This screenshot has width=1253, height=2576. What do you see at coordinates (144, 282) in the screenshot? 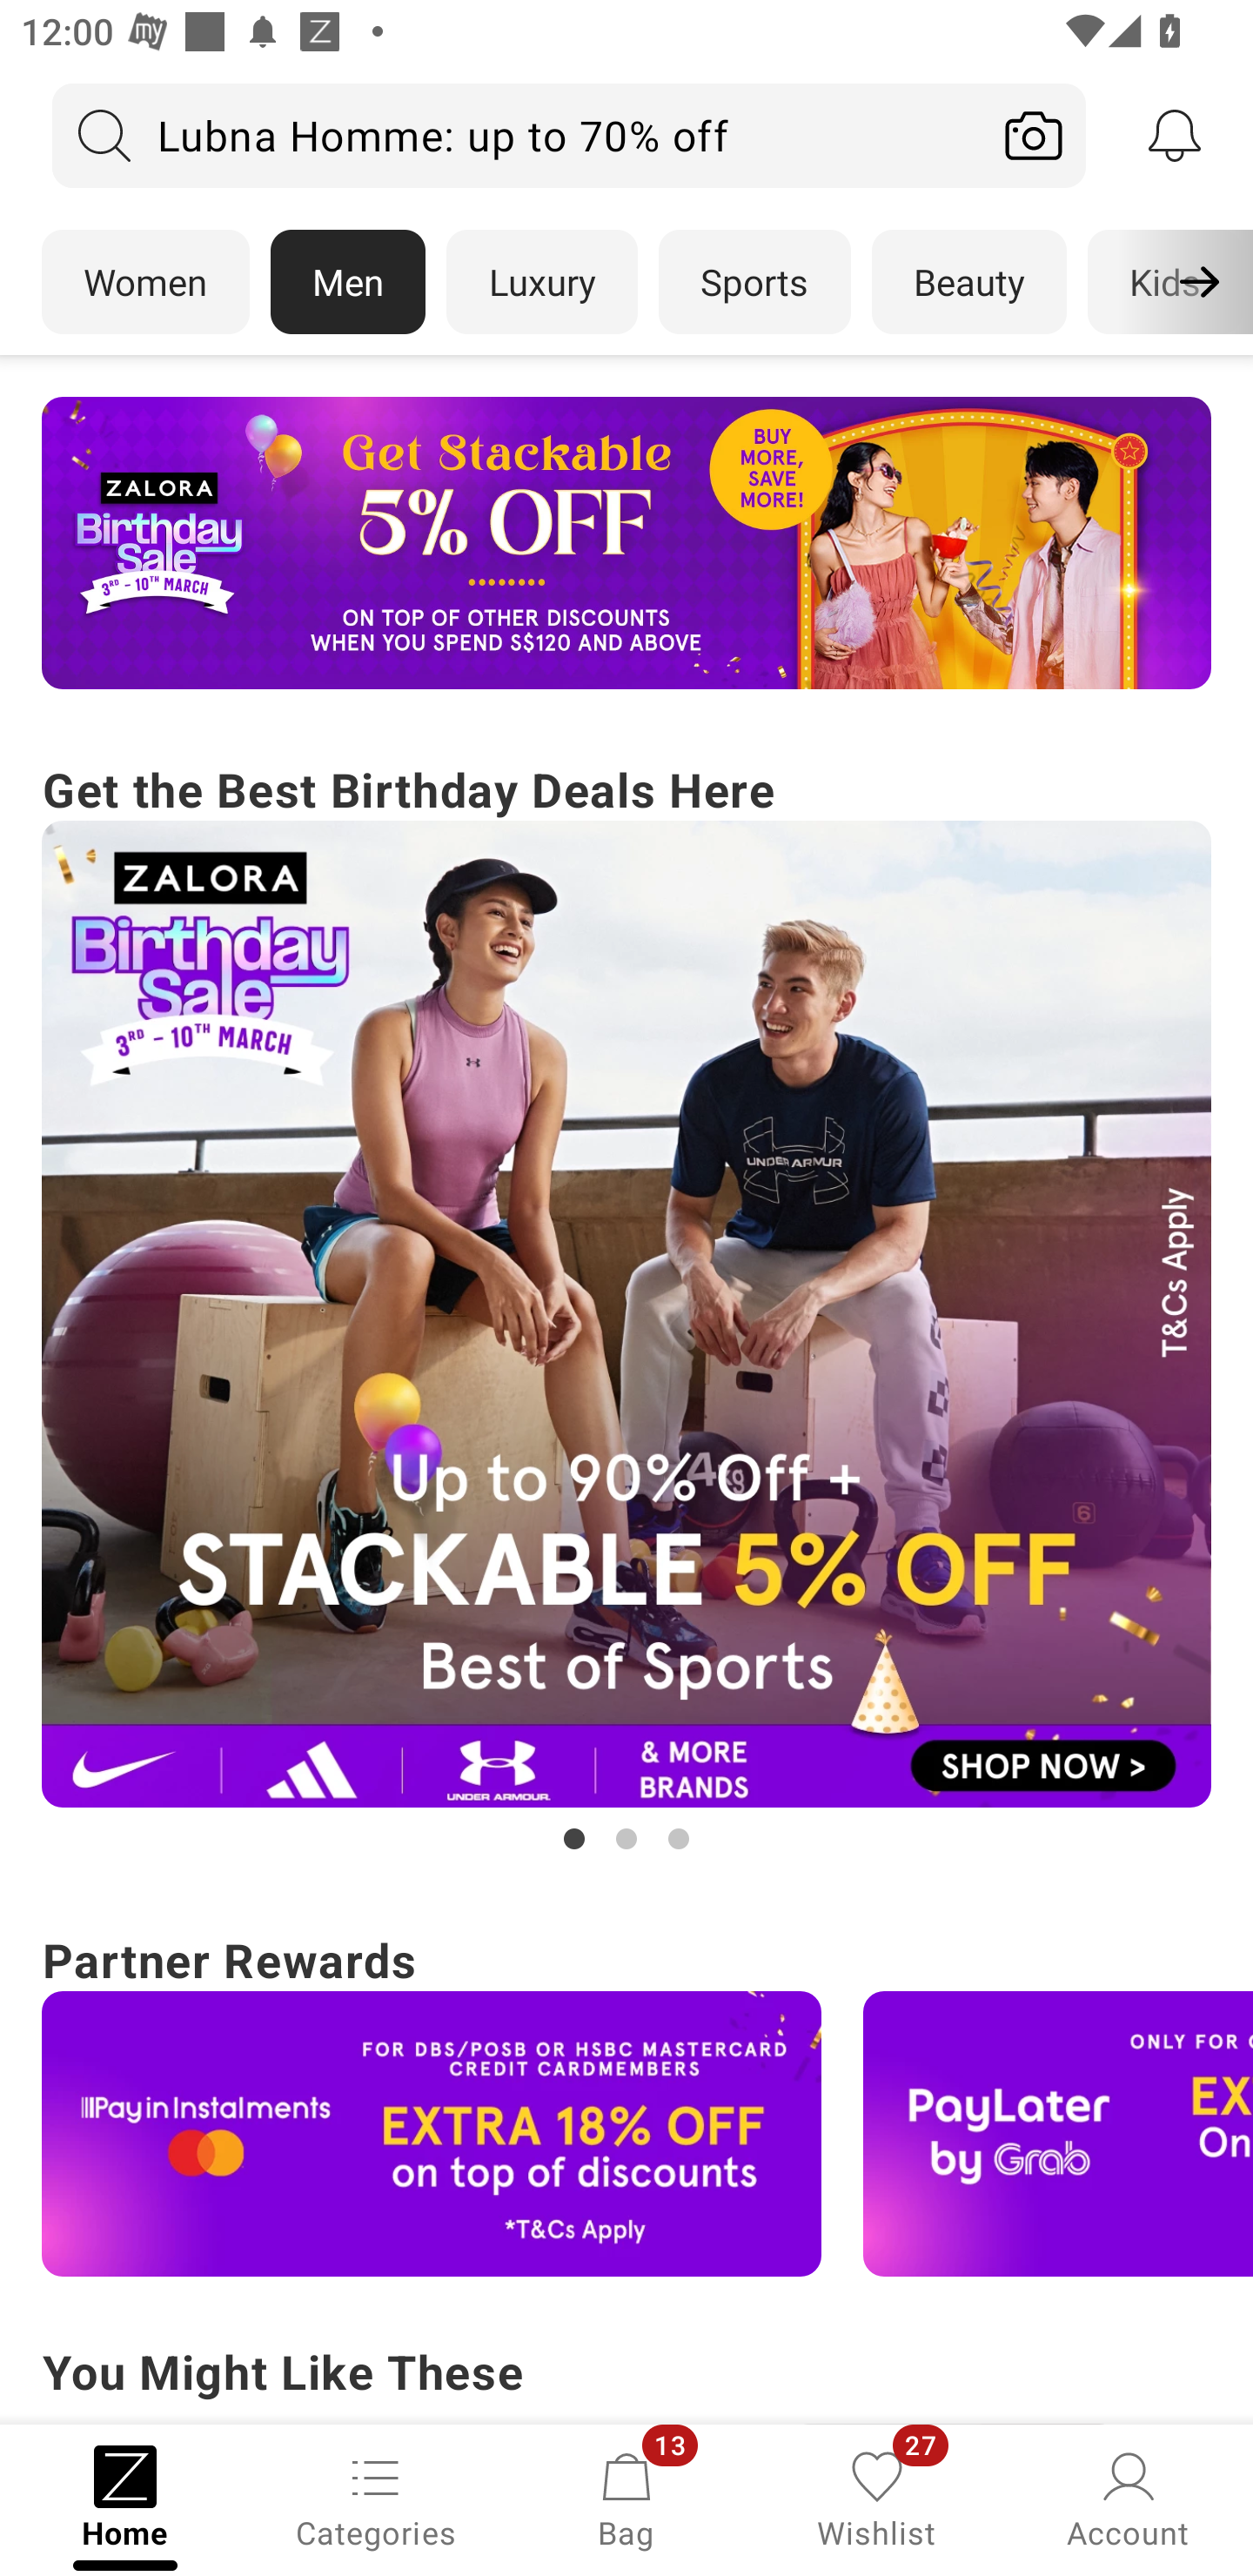
I see `Women` at bounding box center [144, 282].